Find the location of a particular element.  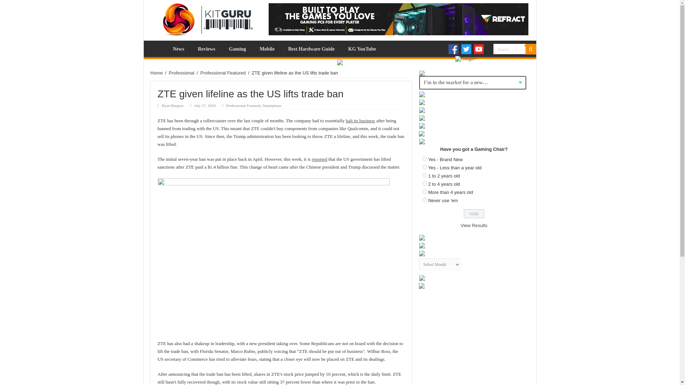

reported is located at coordinates (319, 159).